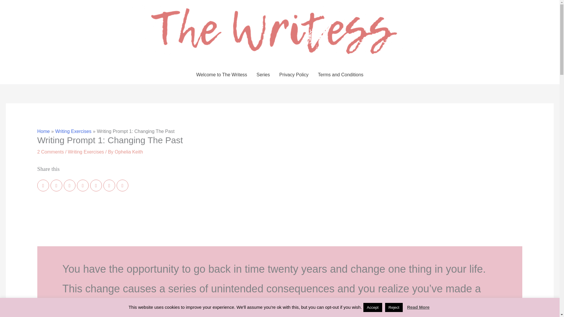  What do you see at coordinates (73, 131) in the screenshot?
I see `Writing Exercises` at bounding box center [73, 131].